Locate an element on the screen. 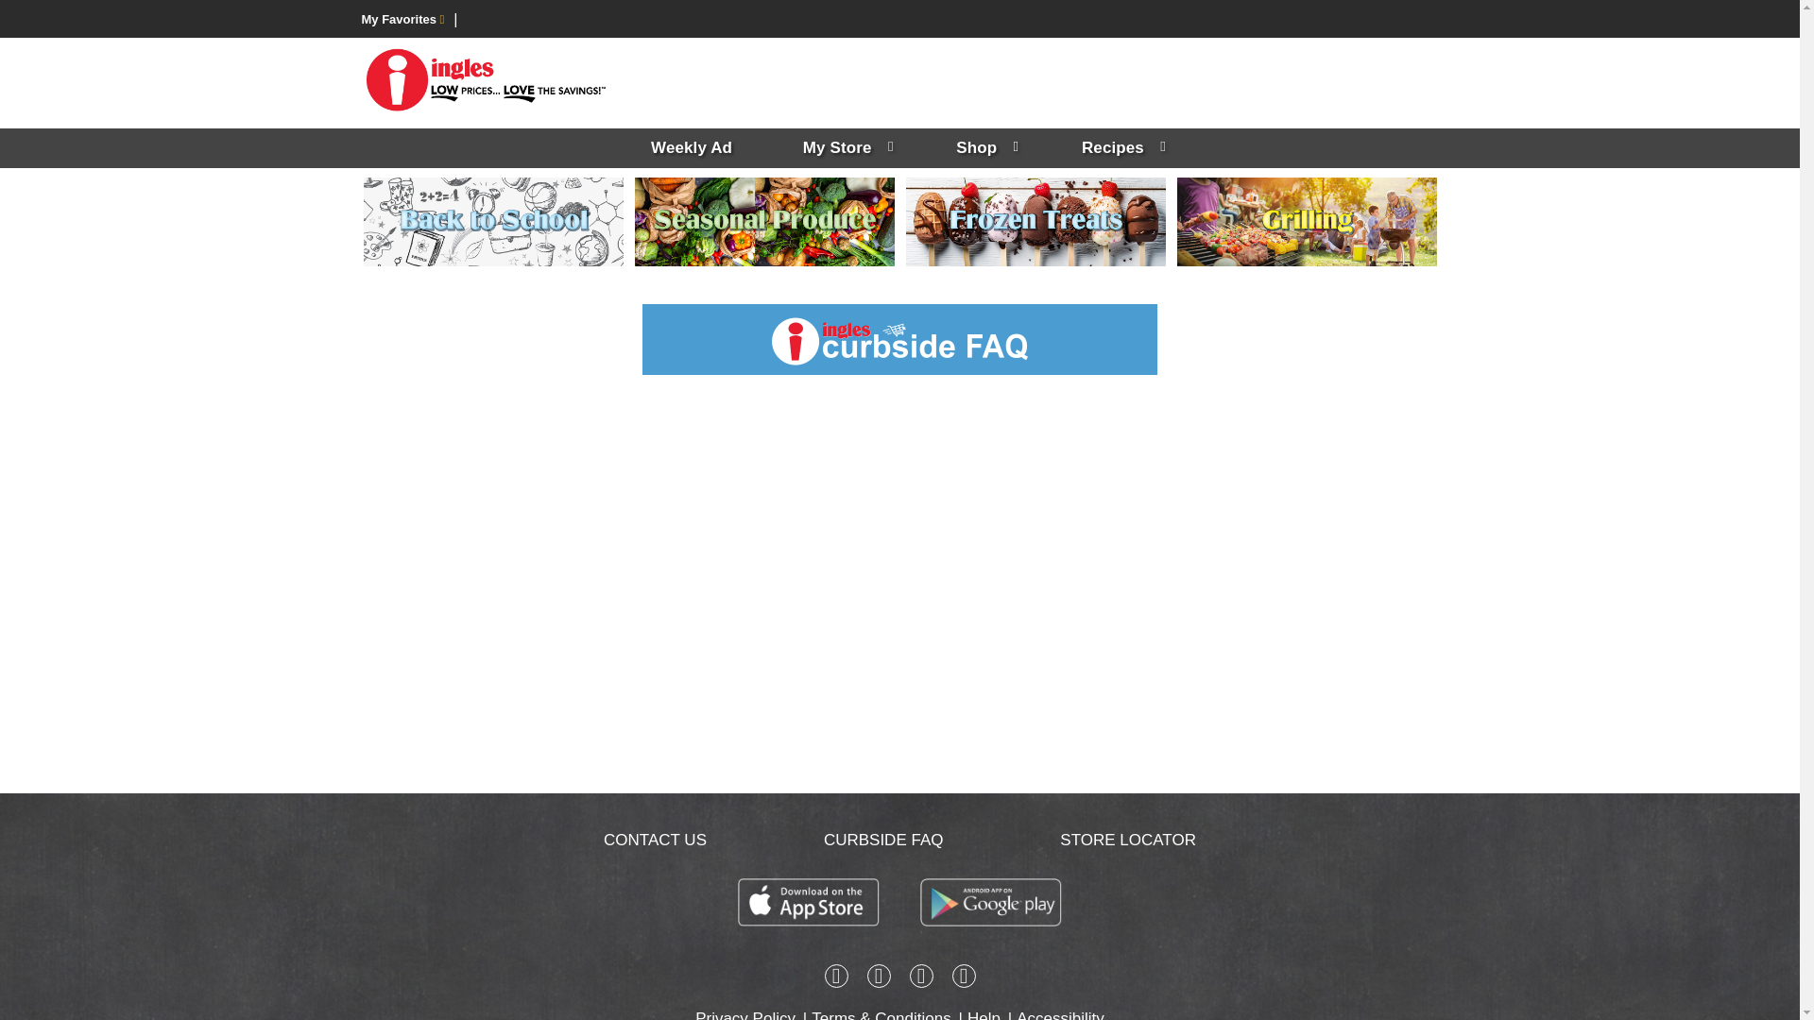 This screenshot has height=1020, width=1814. Weekly Ad is located at coordinates (691, 148).